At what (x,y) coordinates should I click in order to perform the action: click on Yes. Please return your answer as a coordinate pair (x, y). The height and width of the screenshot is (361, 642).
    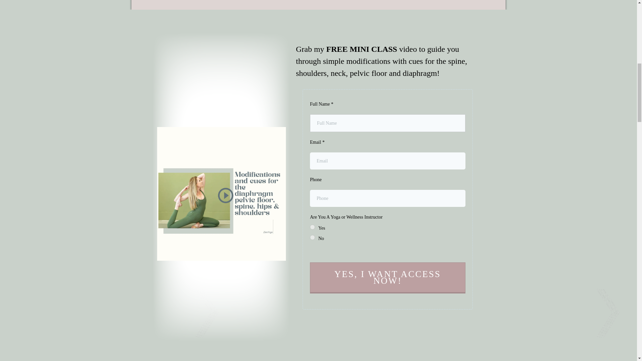
    Looking at the image, I should click on (312, 227).